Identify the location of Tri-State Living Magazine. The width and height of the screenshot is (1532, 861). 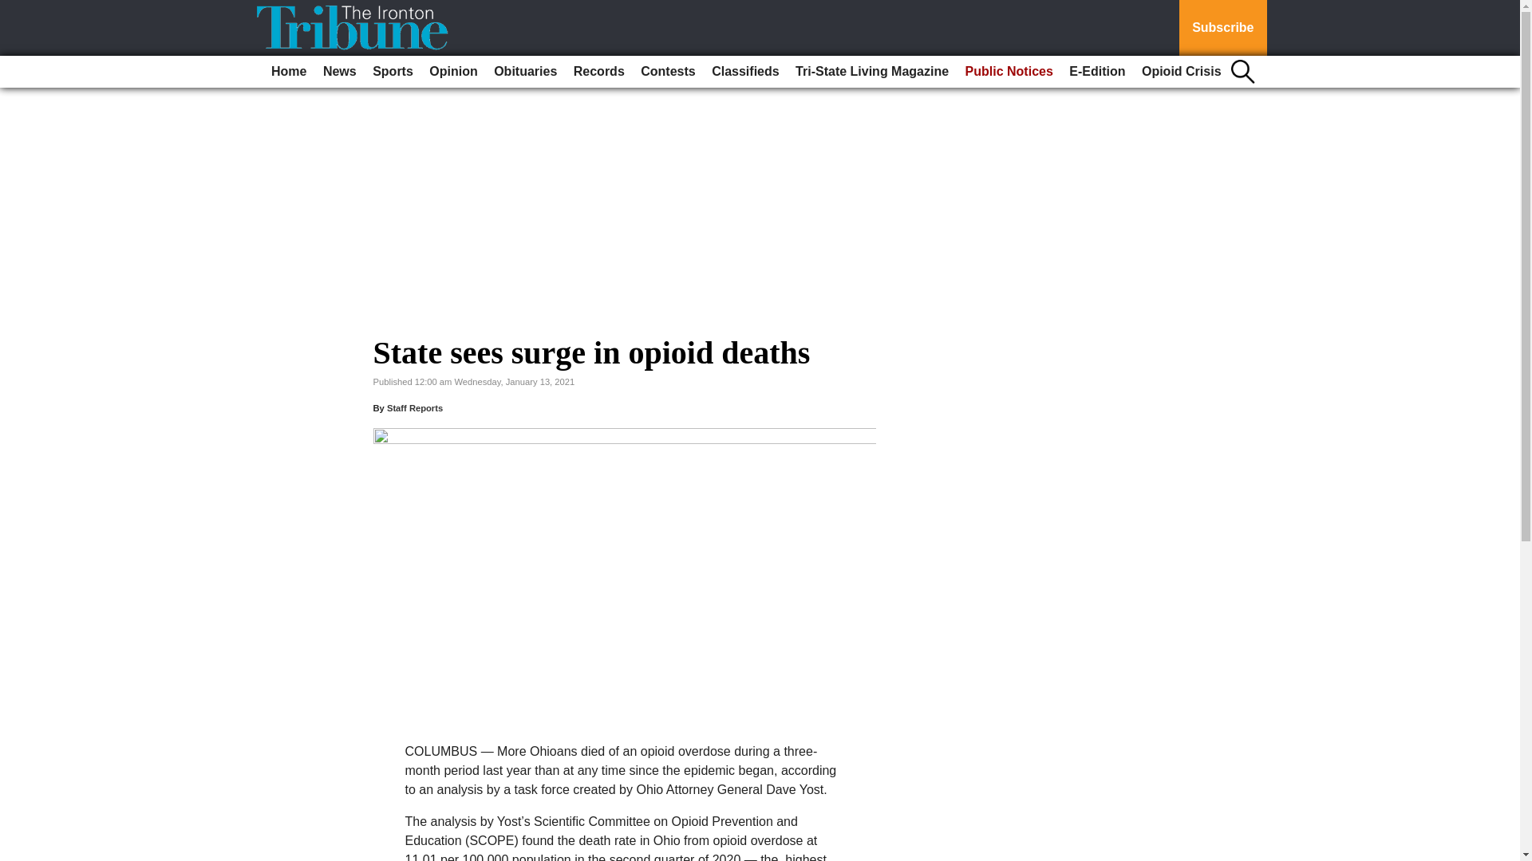
(871, 72).